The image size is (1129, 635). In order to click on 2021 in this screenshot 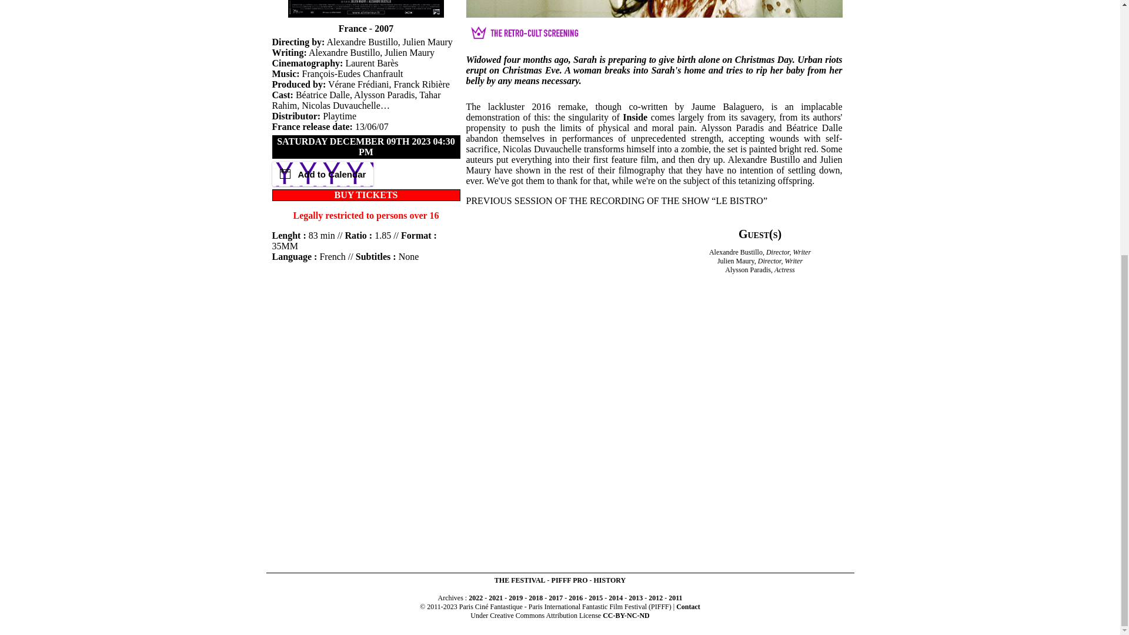, I will do `click(495, 597)`.